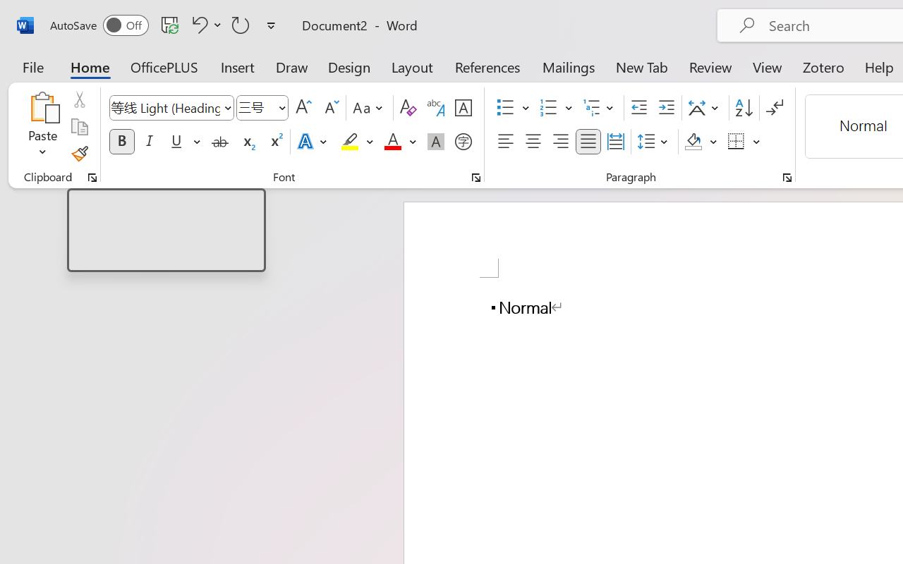 This screenshot has height=564, width=903. Describe the element at coordinates (757, 142) in the screenshot. I see `More Options` at that location.